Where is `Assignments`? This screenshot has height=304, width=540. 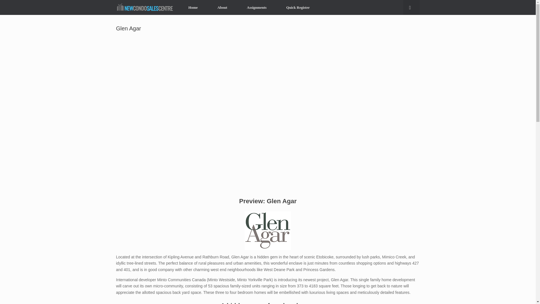
Assignments is located at coordinates (256, 7).